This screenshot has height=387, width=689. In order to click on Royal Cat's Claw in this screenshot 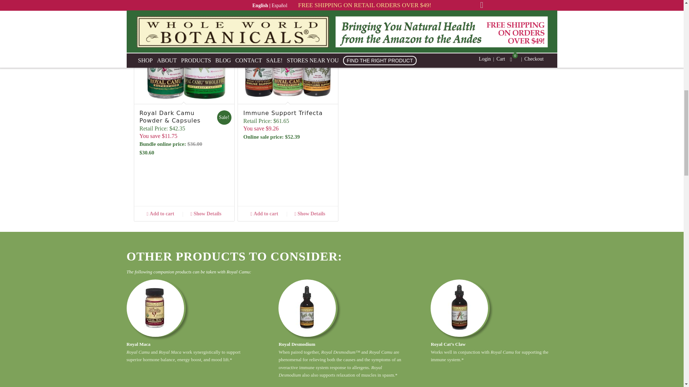, I will do `click(459, 308)`.